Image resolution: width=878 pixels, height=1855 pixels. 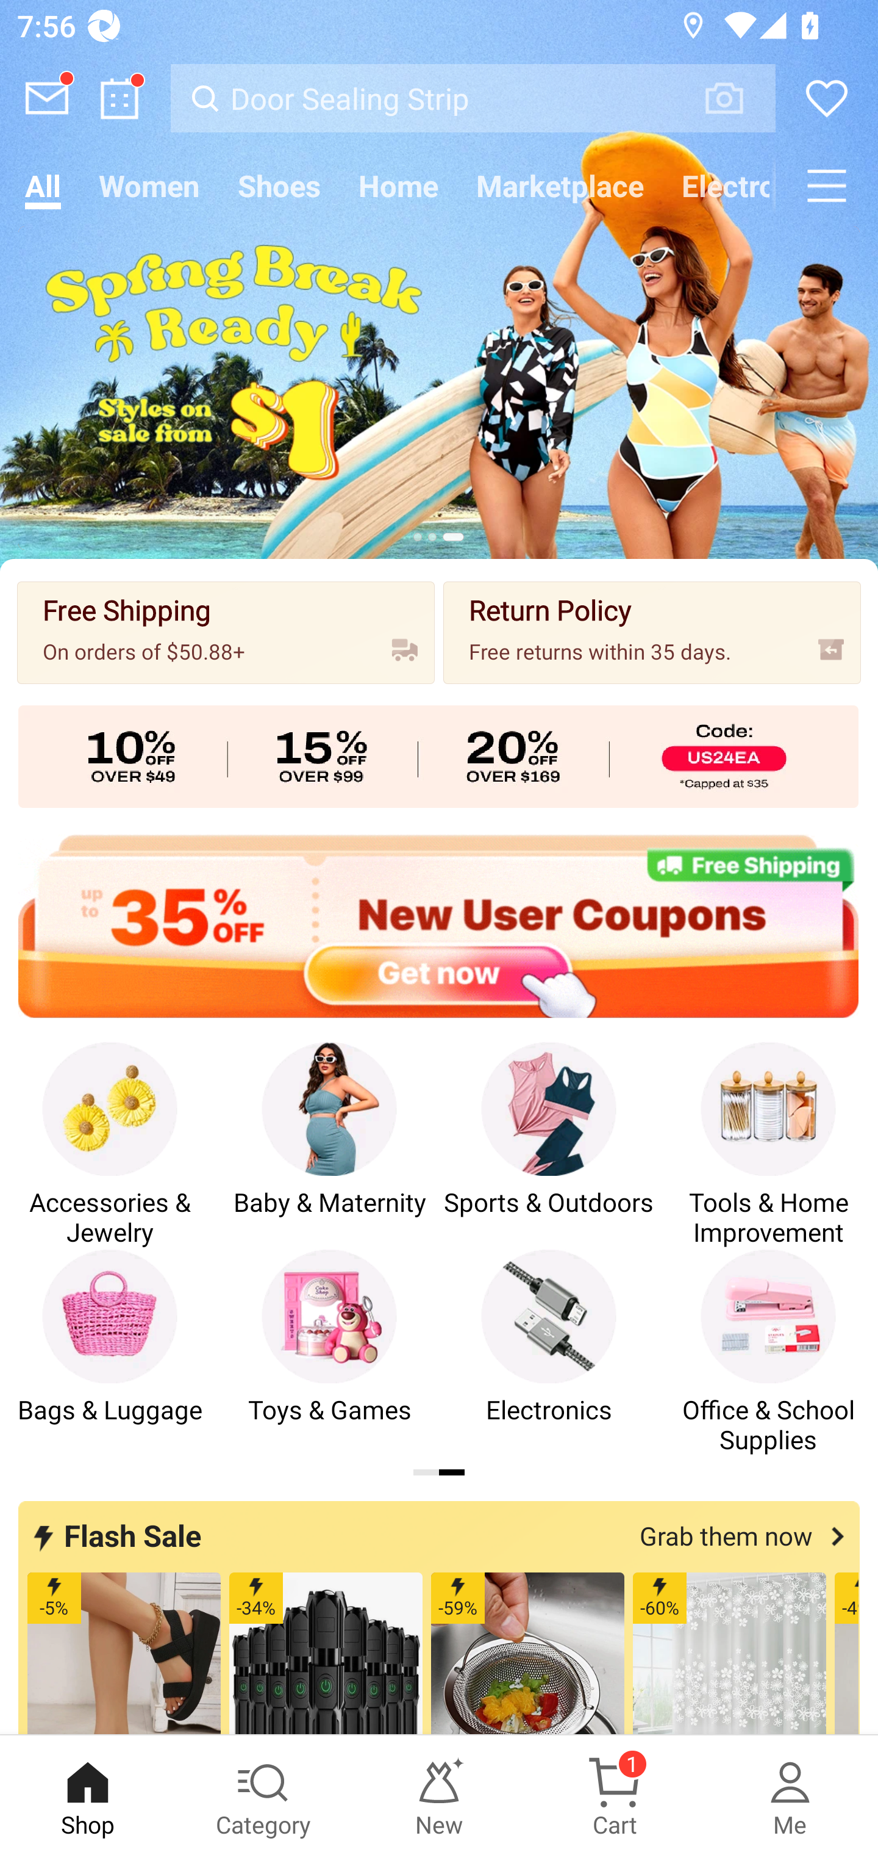 I want to click on Bags & Luggage, so click(x=110, y=1352).